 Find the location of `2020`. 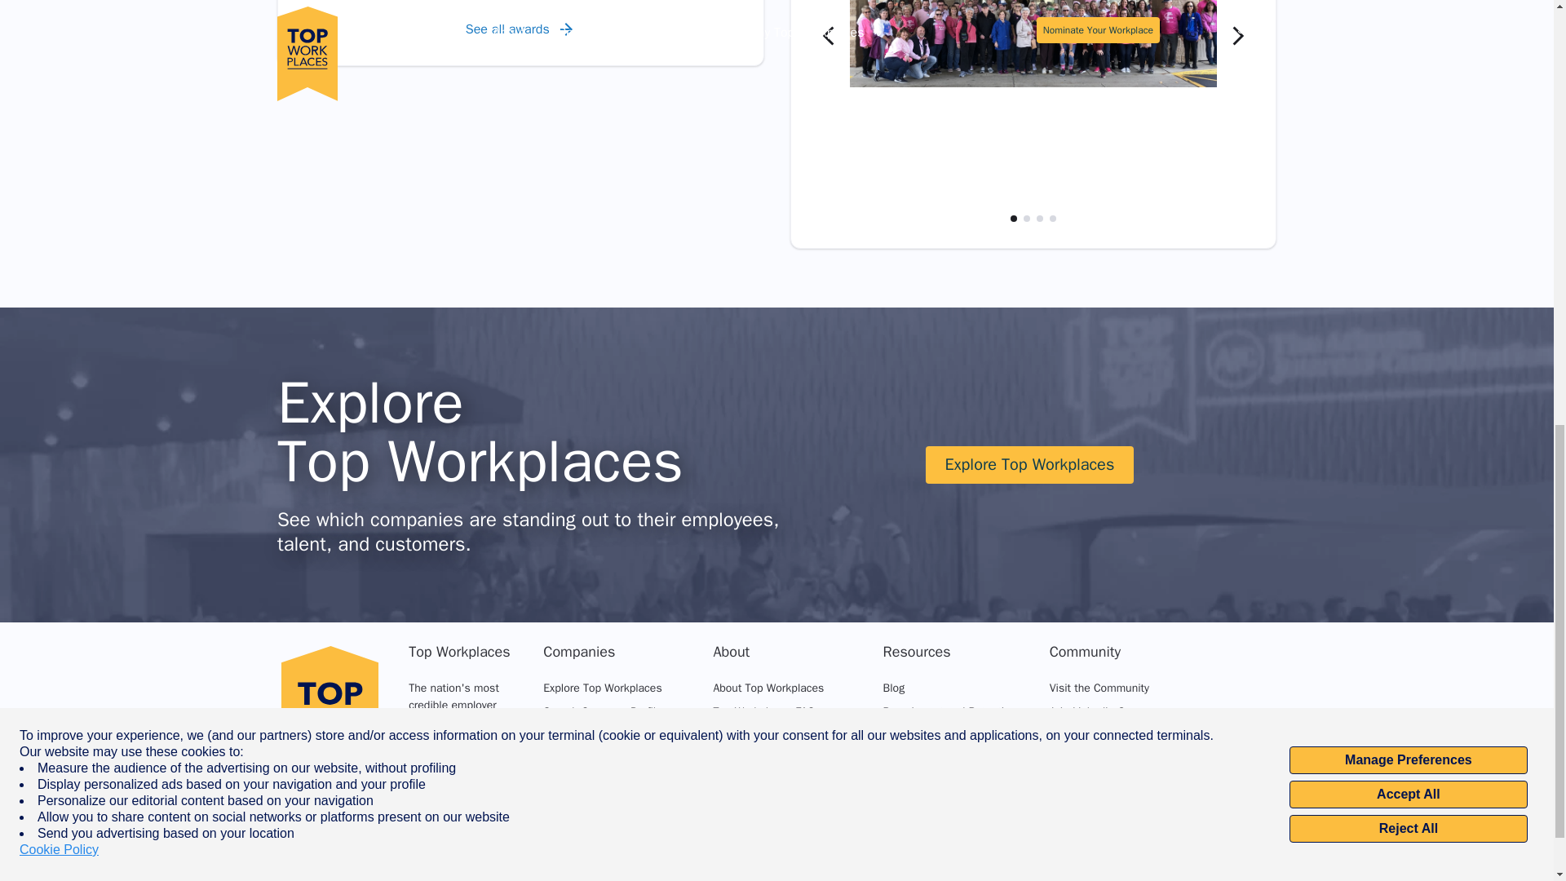

2020 is located at coordinates (467, 2).